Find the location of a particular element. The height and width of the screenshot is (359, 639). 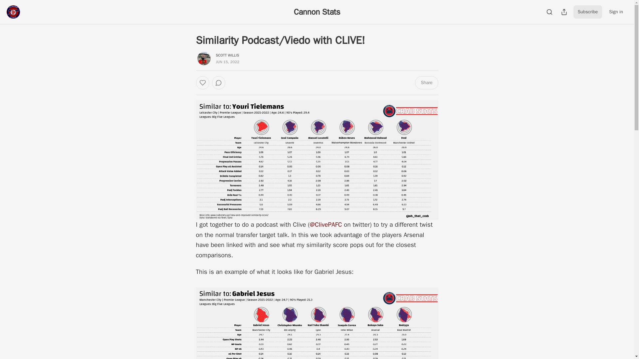

Subscribe is located at coordinates (588, 12).